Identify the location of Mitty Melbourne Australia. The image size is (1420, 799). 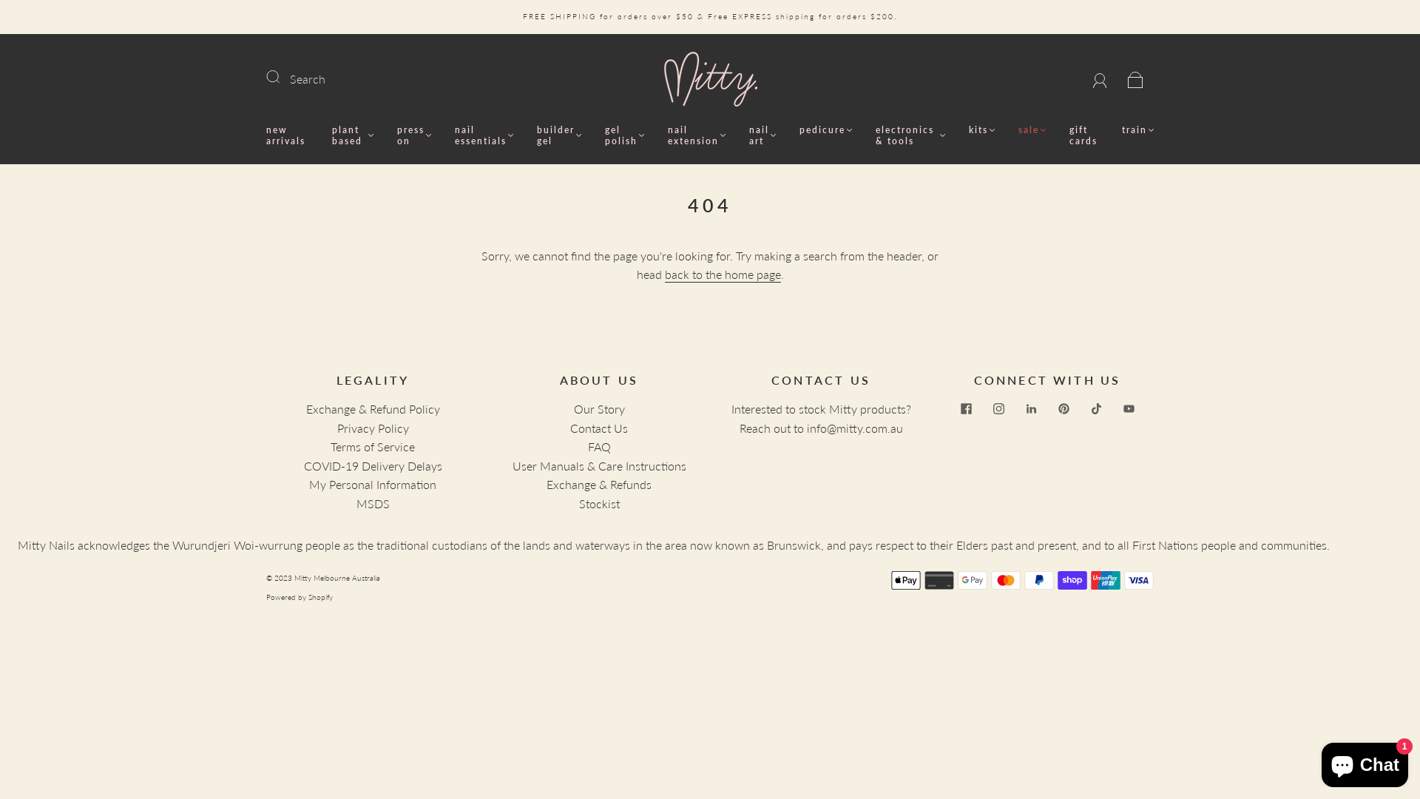
(337, 578).